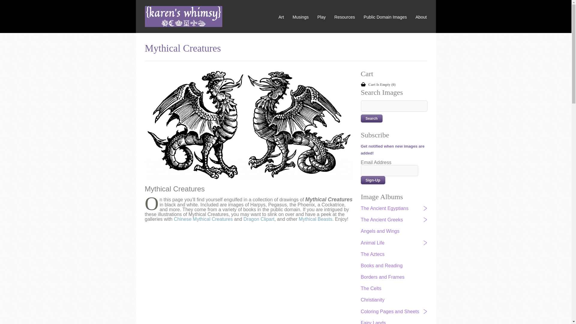  Describe the element at coordinates (301, 17) in the screenshot. I see `Musings` at that location.